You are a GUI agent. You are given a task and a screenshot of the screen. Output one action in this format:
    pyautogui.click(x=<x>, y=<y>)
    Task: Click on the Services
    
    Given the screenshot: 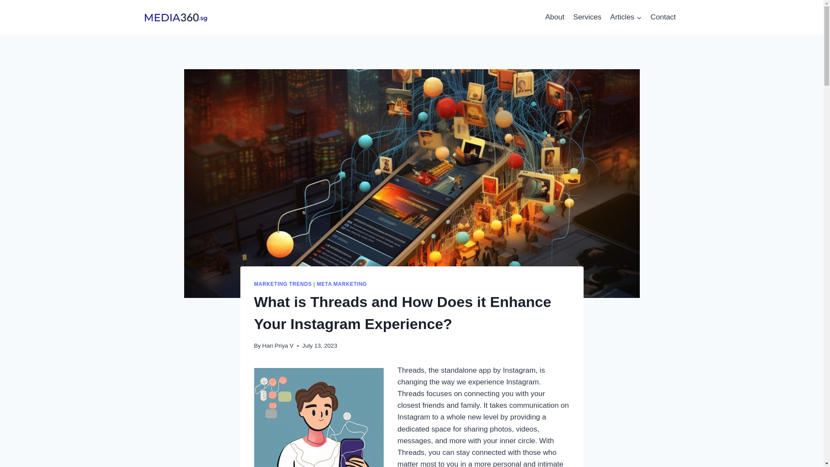 What is the action you would take?
    pyautogui.click(x=587, y=17)
    